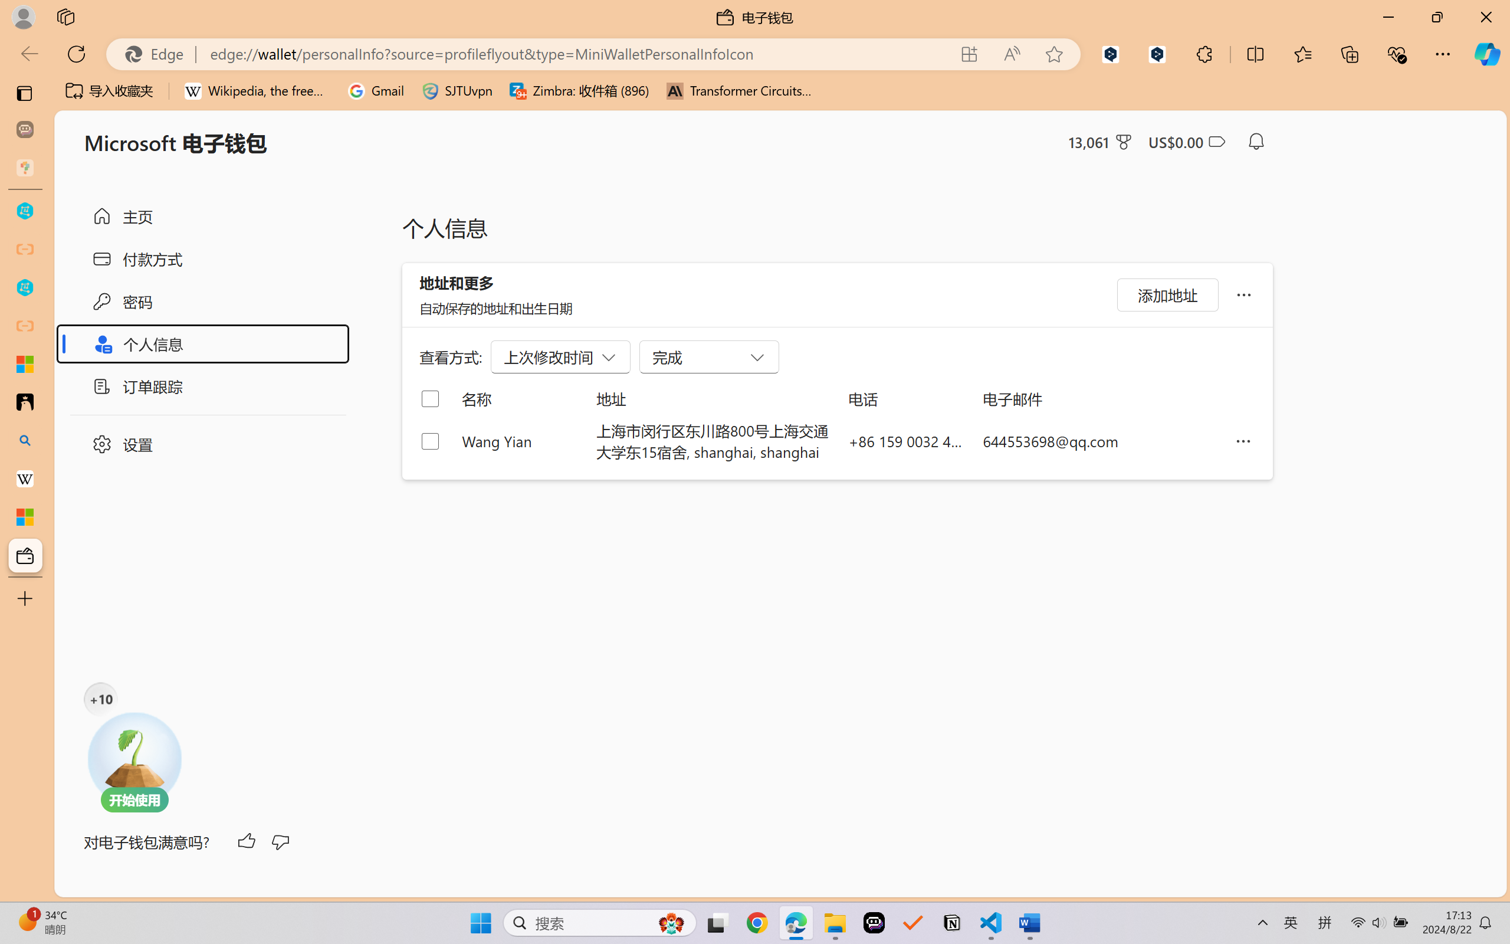 The image size is (1510, 944). What do you see at coordinates (520, 441) in the screenshot?
I see `Wang Yian` at bounding box center [520, 441].